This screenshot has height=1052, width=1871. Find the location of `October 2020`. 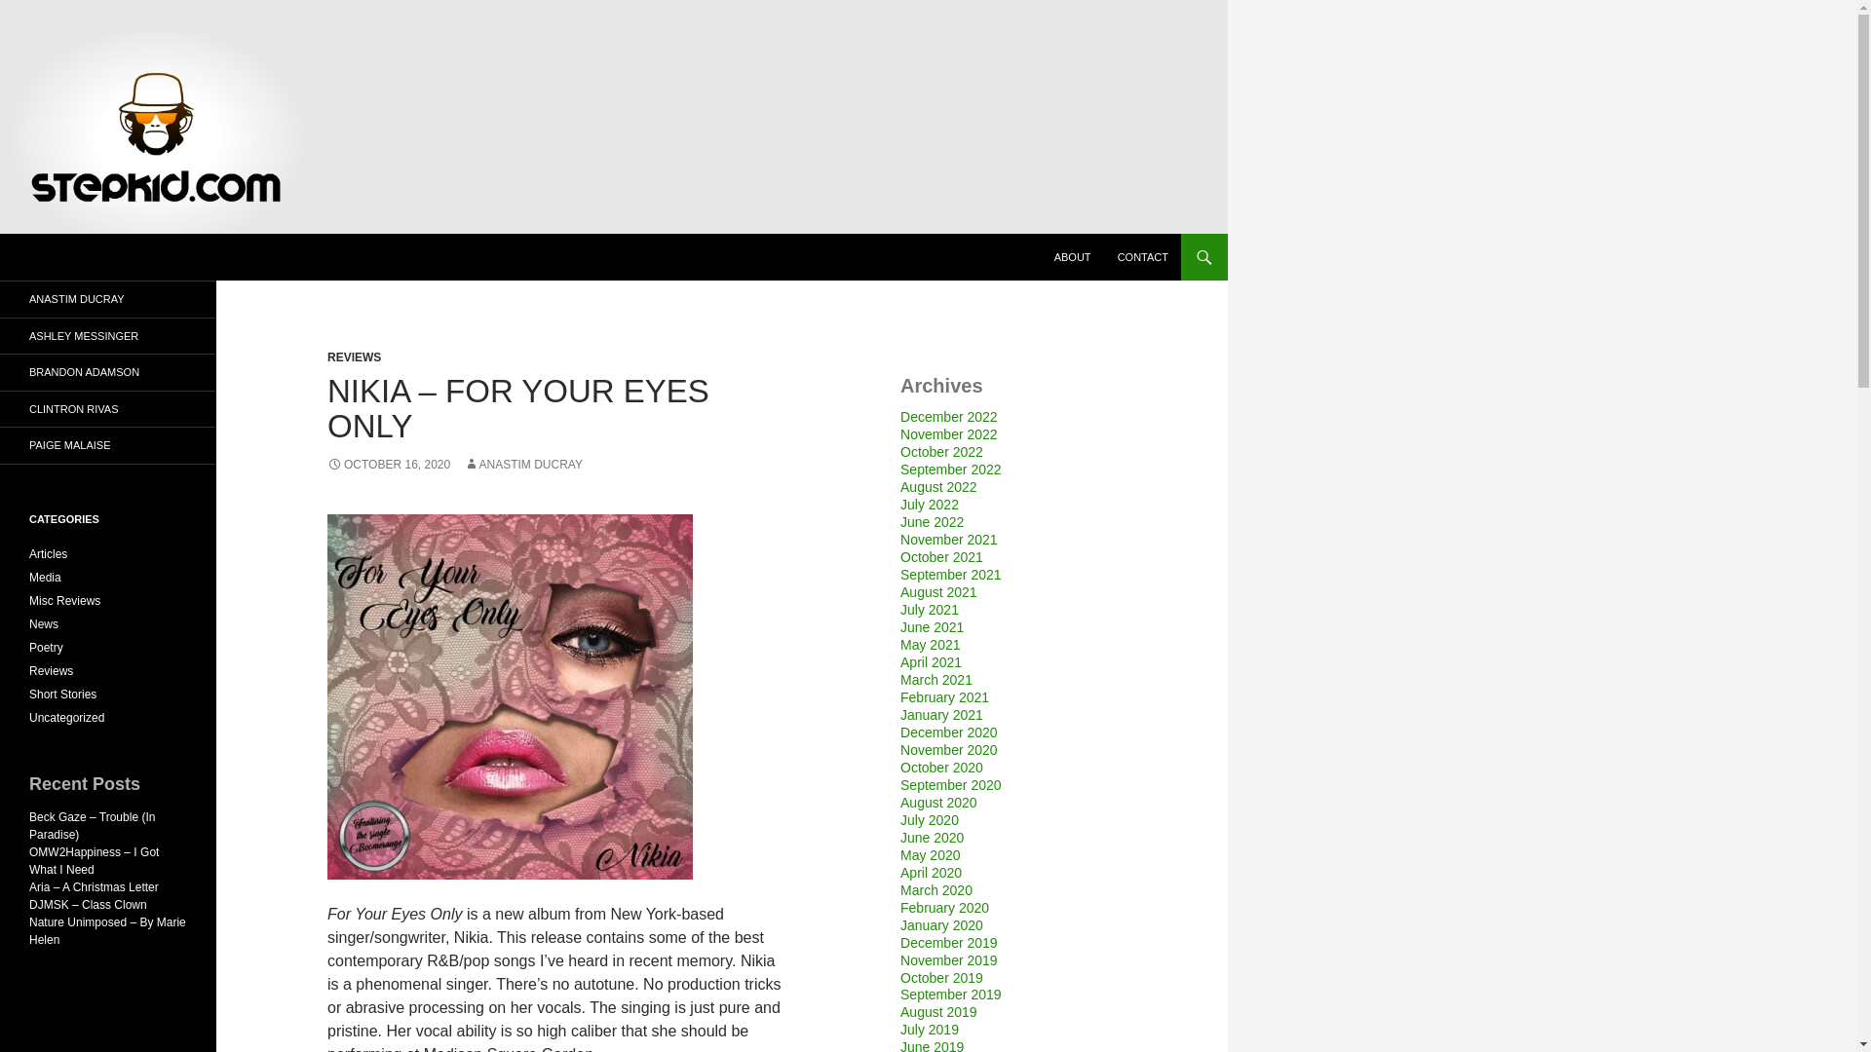

October 2020 is located at coordinates (941, 767).